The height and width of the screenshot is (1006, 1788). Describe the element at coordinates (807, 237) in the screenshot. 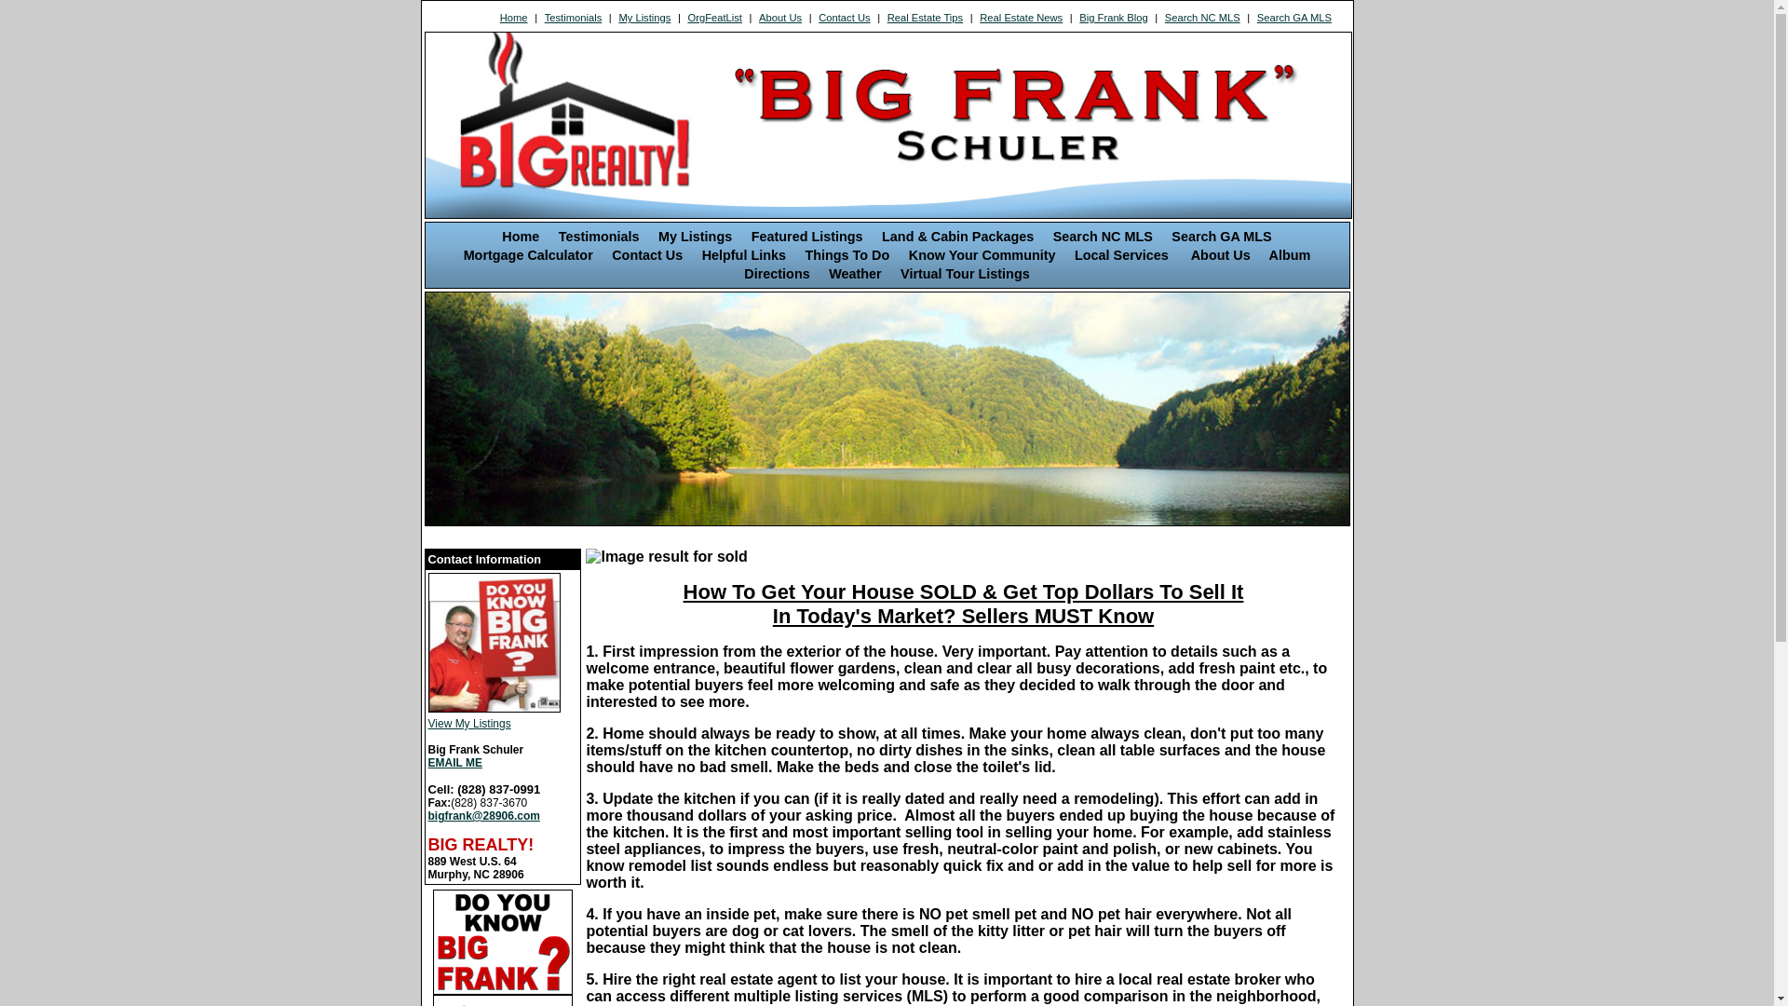

I see `Featured Listings` at that location.